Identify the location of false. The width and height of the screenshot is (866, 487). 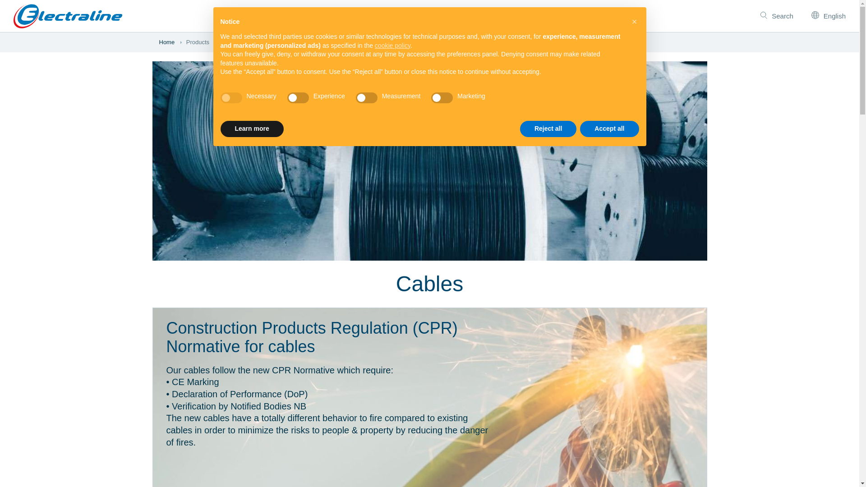
(442, 97).